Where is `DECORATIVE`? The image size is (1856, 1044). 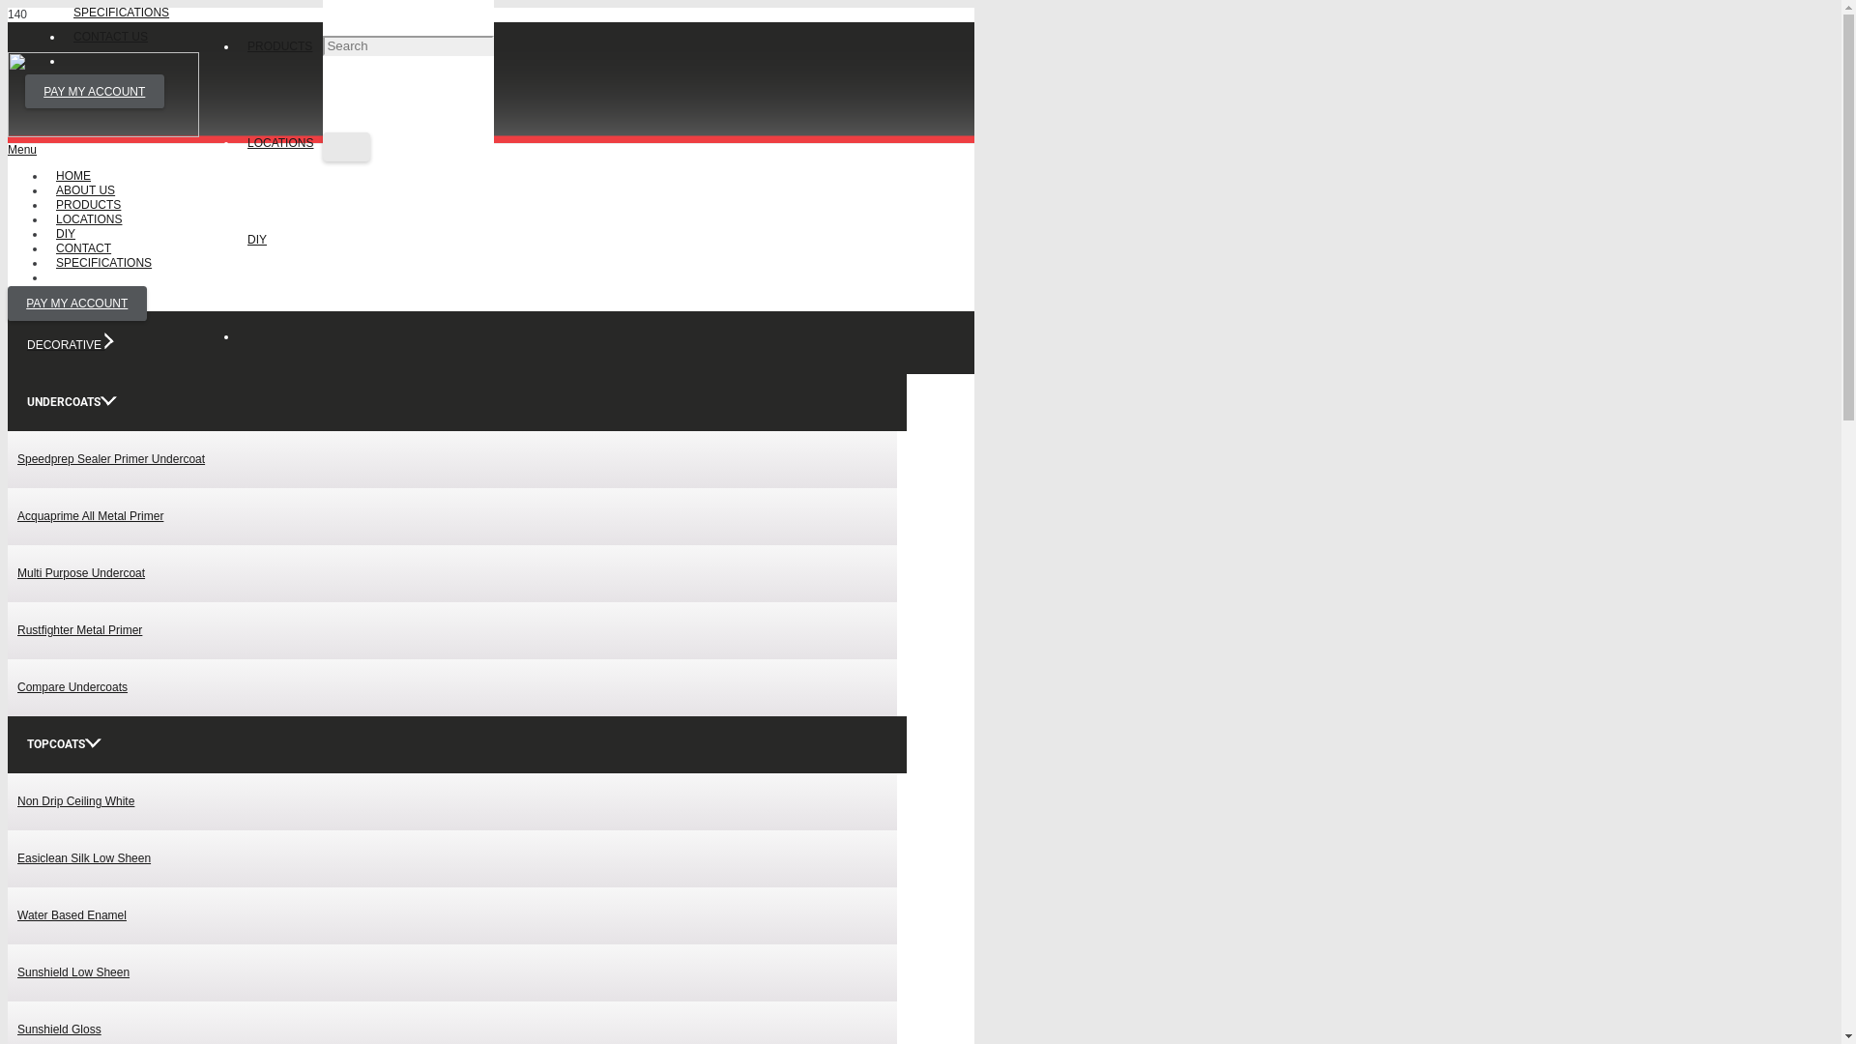 DECORATIVE is located at coordinates (71, 345).